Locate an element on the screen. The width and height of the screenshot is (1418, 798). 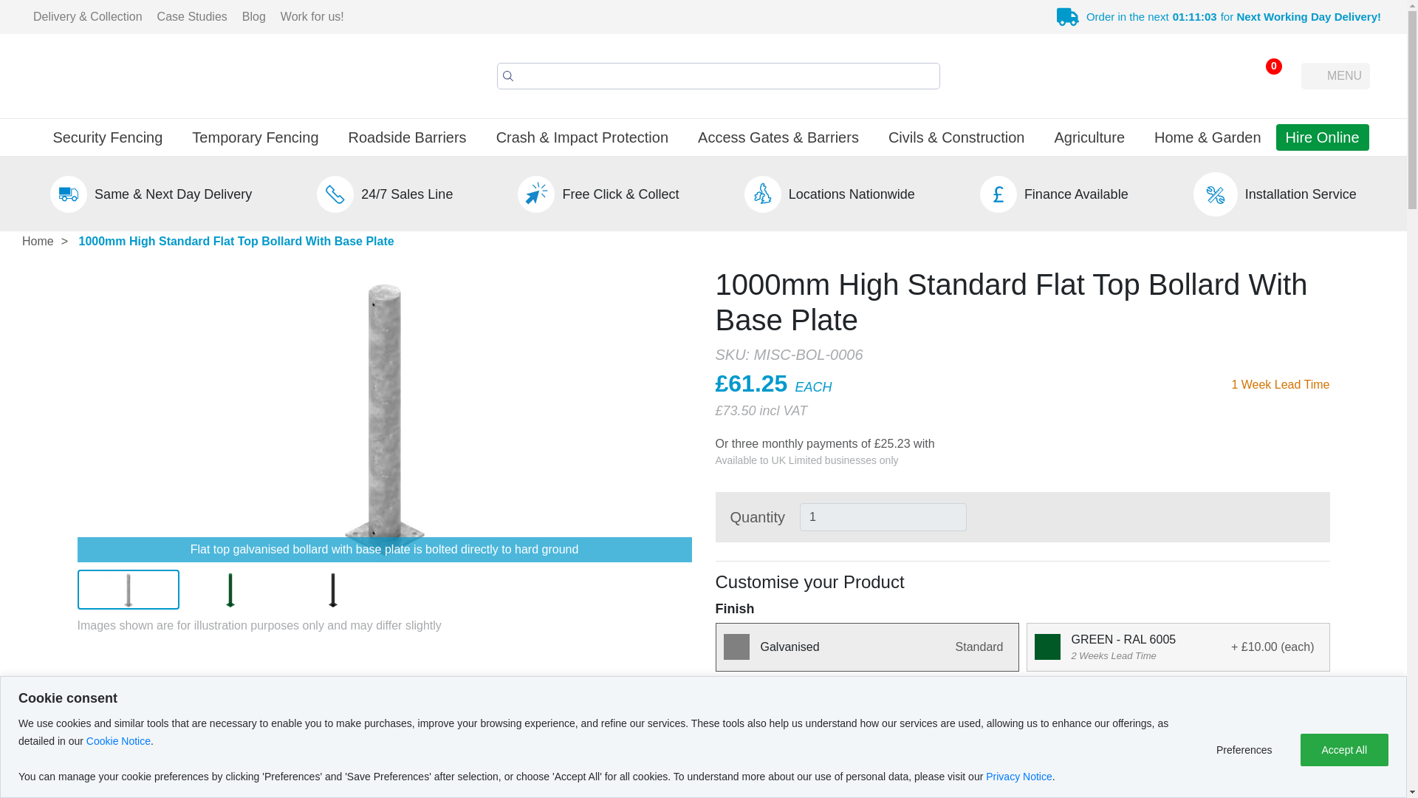
1 is located at coordinates (883, 517).